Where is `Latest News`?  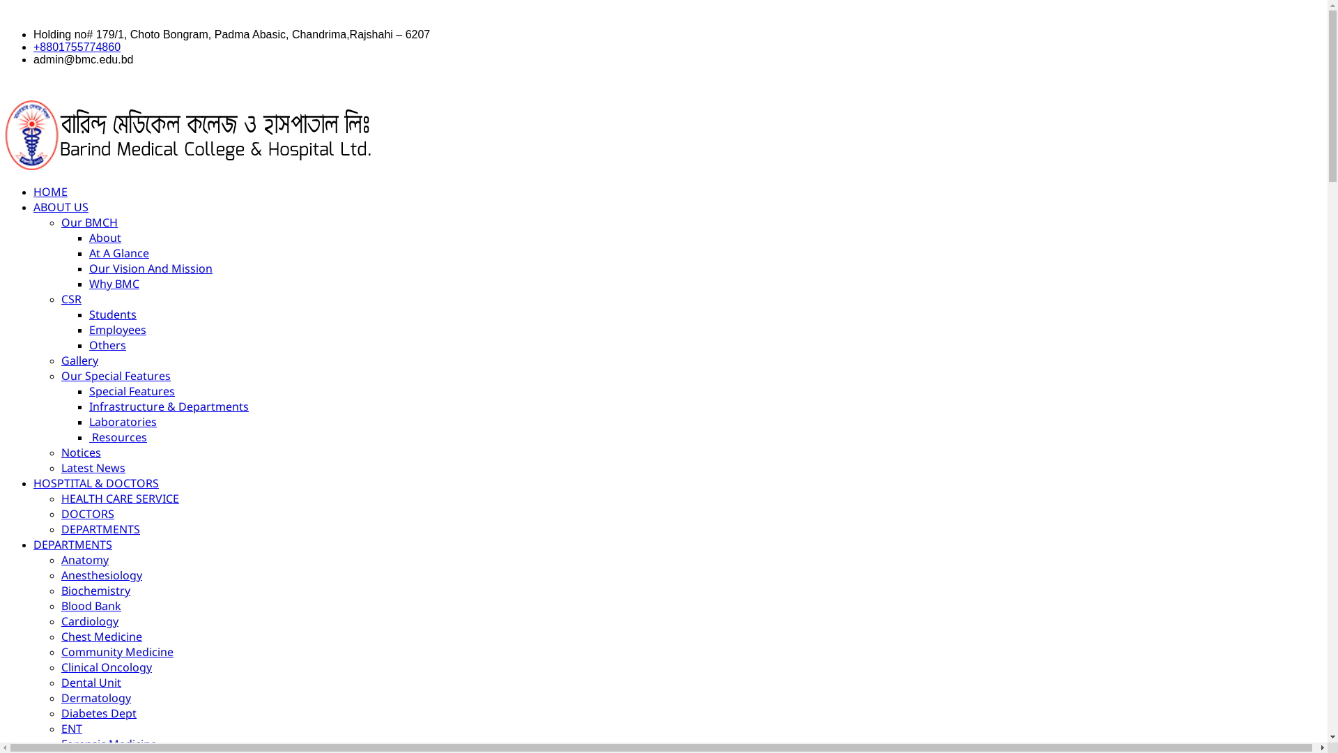 Latest News is located at coordinates (93, 468).